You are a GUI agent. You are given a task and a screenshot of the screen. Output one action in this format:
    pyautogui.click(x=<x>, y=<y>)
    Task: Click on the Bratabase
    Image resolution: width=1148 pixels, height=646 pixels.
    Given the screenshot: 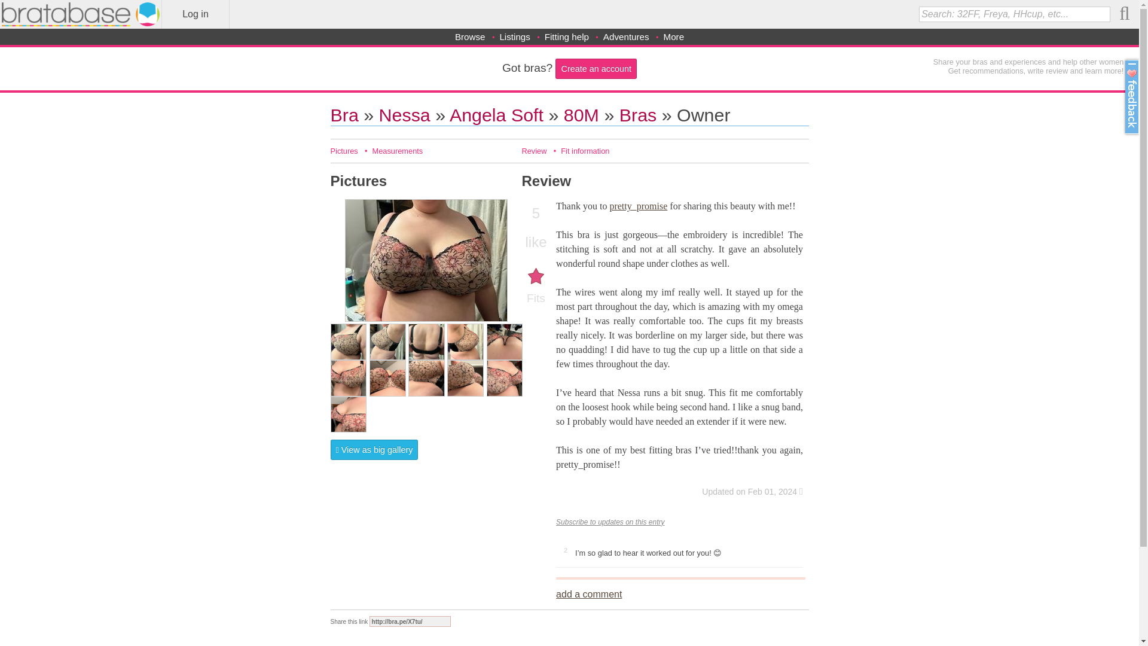 What is the action you would take?
    pyautogui.click(x=81, y=14)
    